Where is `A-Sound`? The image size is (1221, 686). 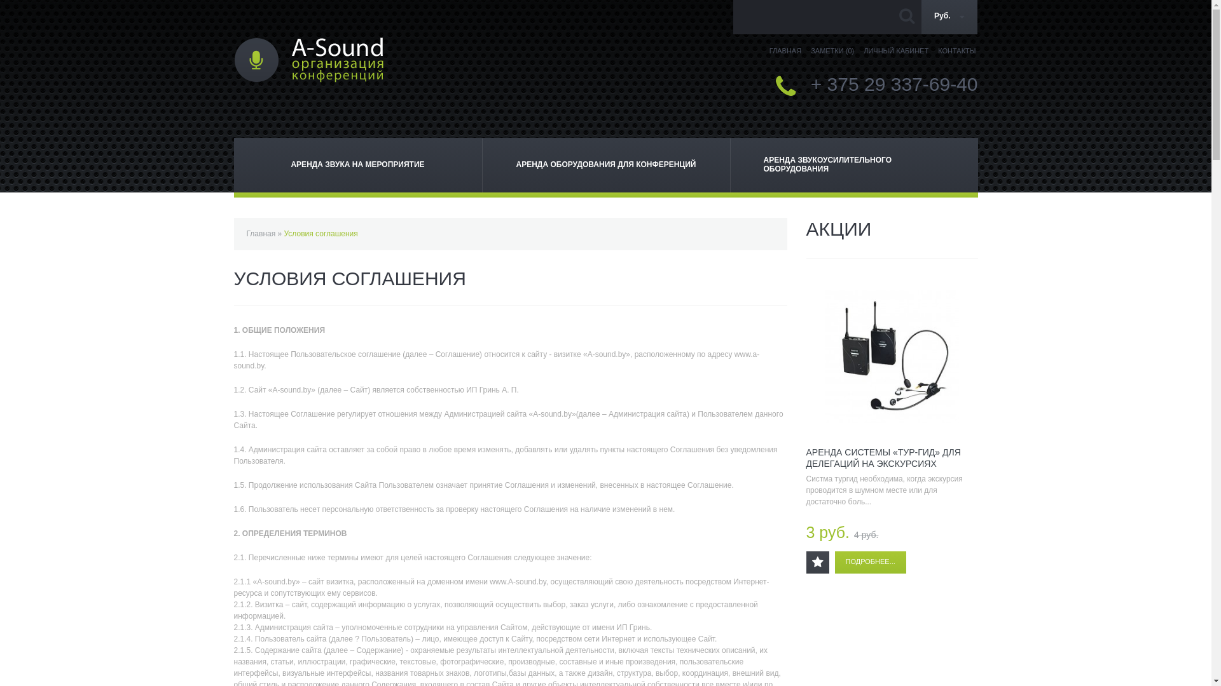 A-Sound is located at coordinates (309, 60).